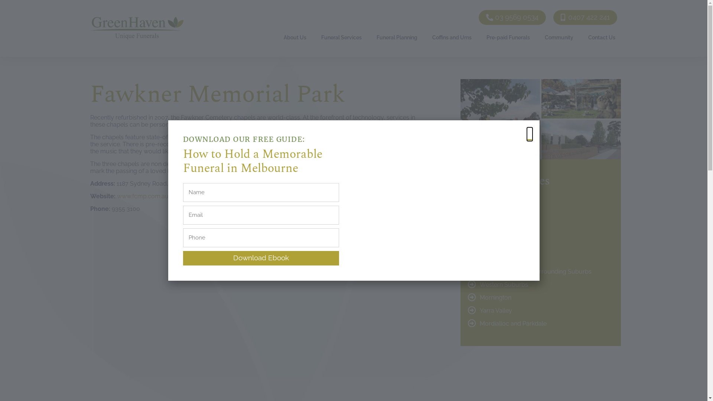 The image size is (713, 401). I want to click on Inner City Suburbs, so click(541, 245).